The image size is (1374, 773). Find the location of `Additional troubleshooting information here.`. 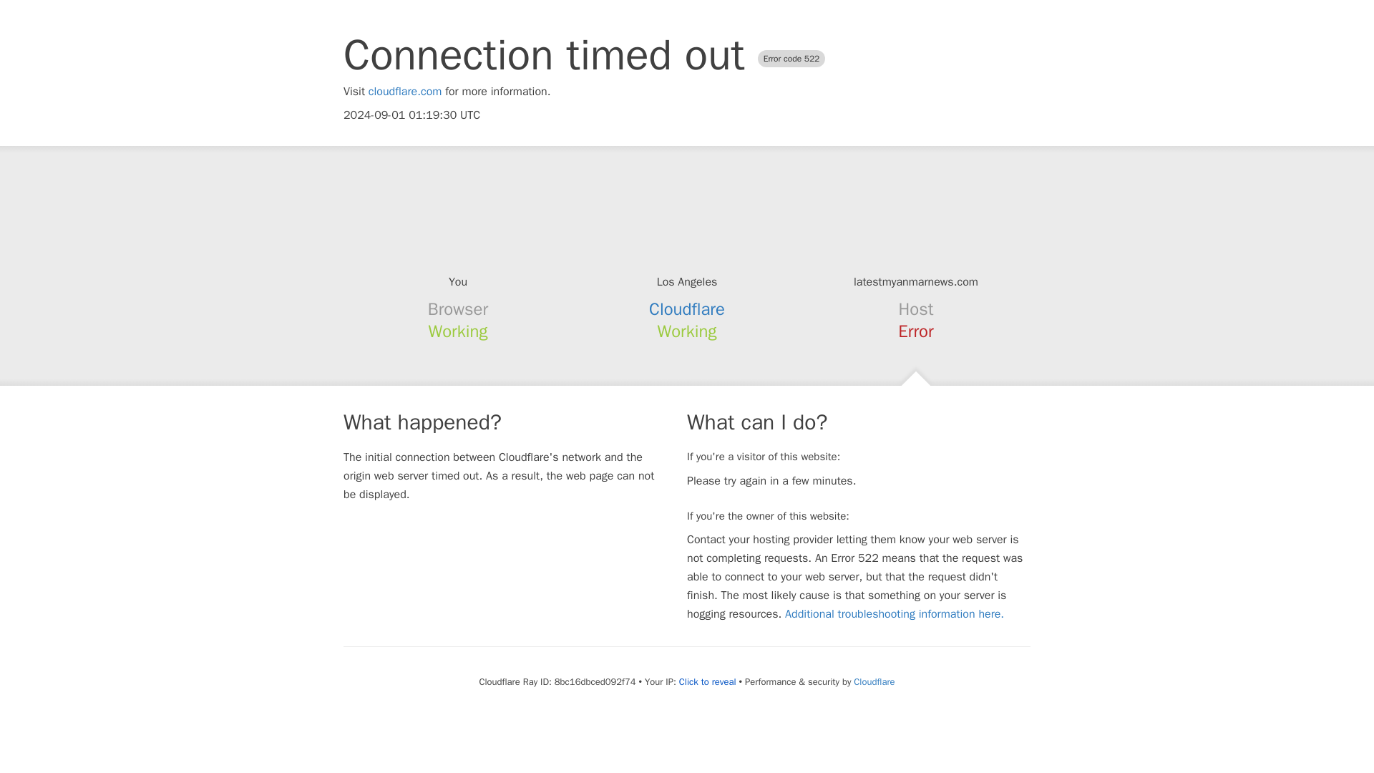

Additional troubleshooting information here. is located at coordinates (895, 614).